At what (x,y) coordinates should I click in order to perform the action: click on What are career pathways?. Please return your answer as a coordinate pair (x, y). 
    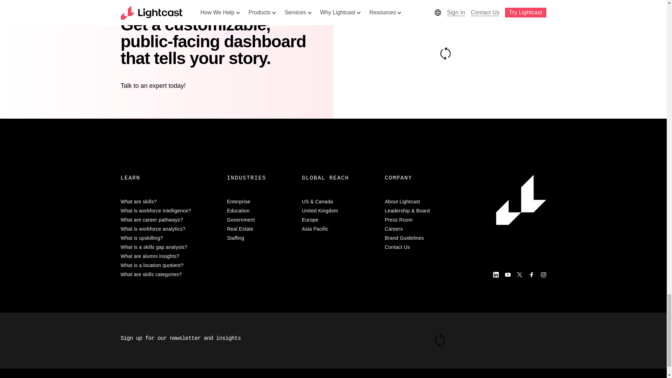
    Looking at the image, I should click on (169, 220).